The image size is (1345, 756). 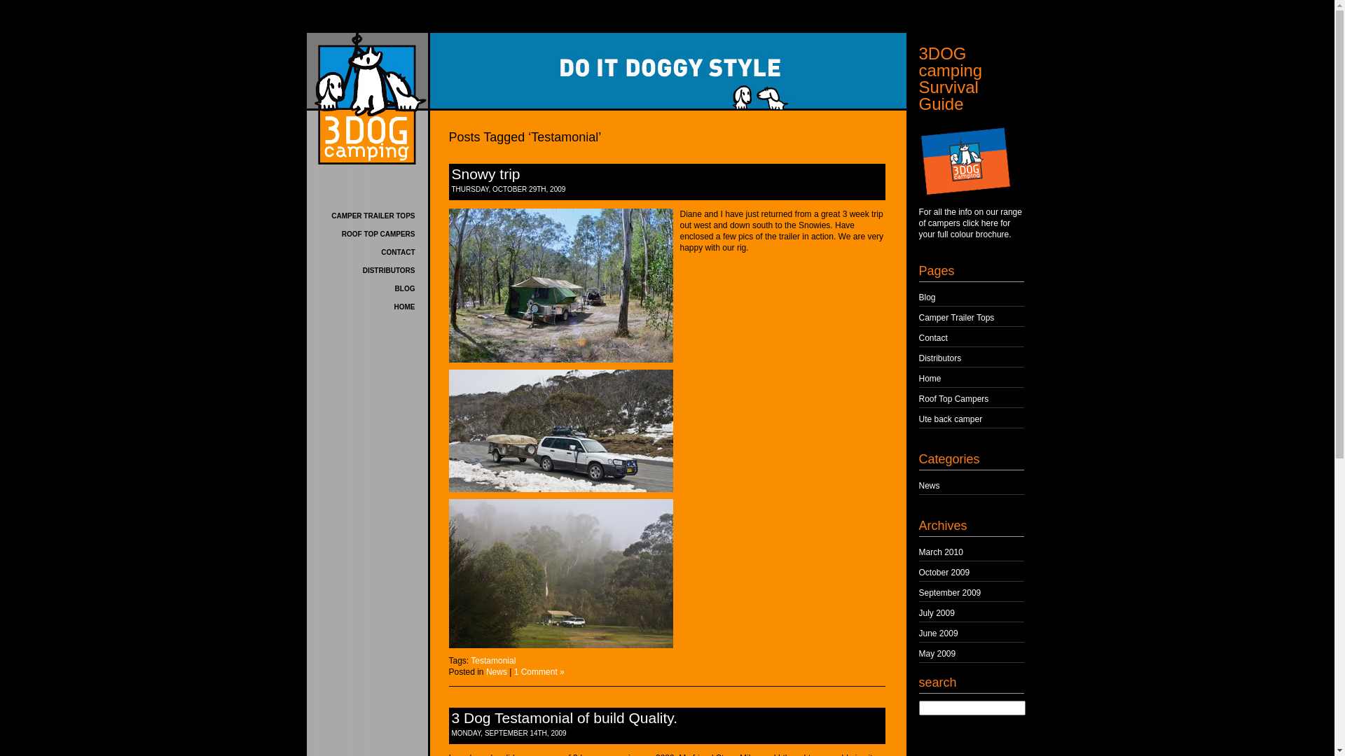 What do you see at coordinates (937, 654) in the screenshot?
I see `May 2009` at bounding box center [937, 654].